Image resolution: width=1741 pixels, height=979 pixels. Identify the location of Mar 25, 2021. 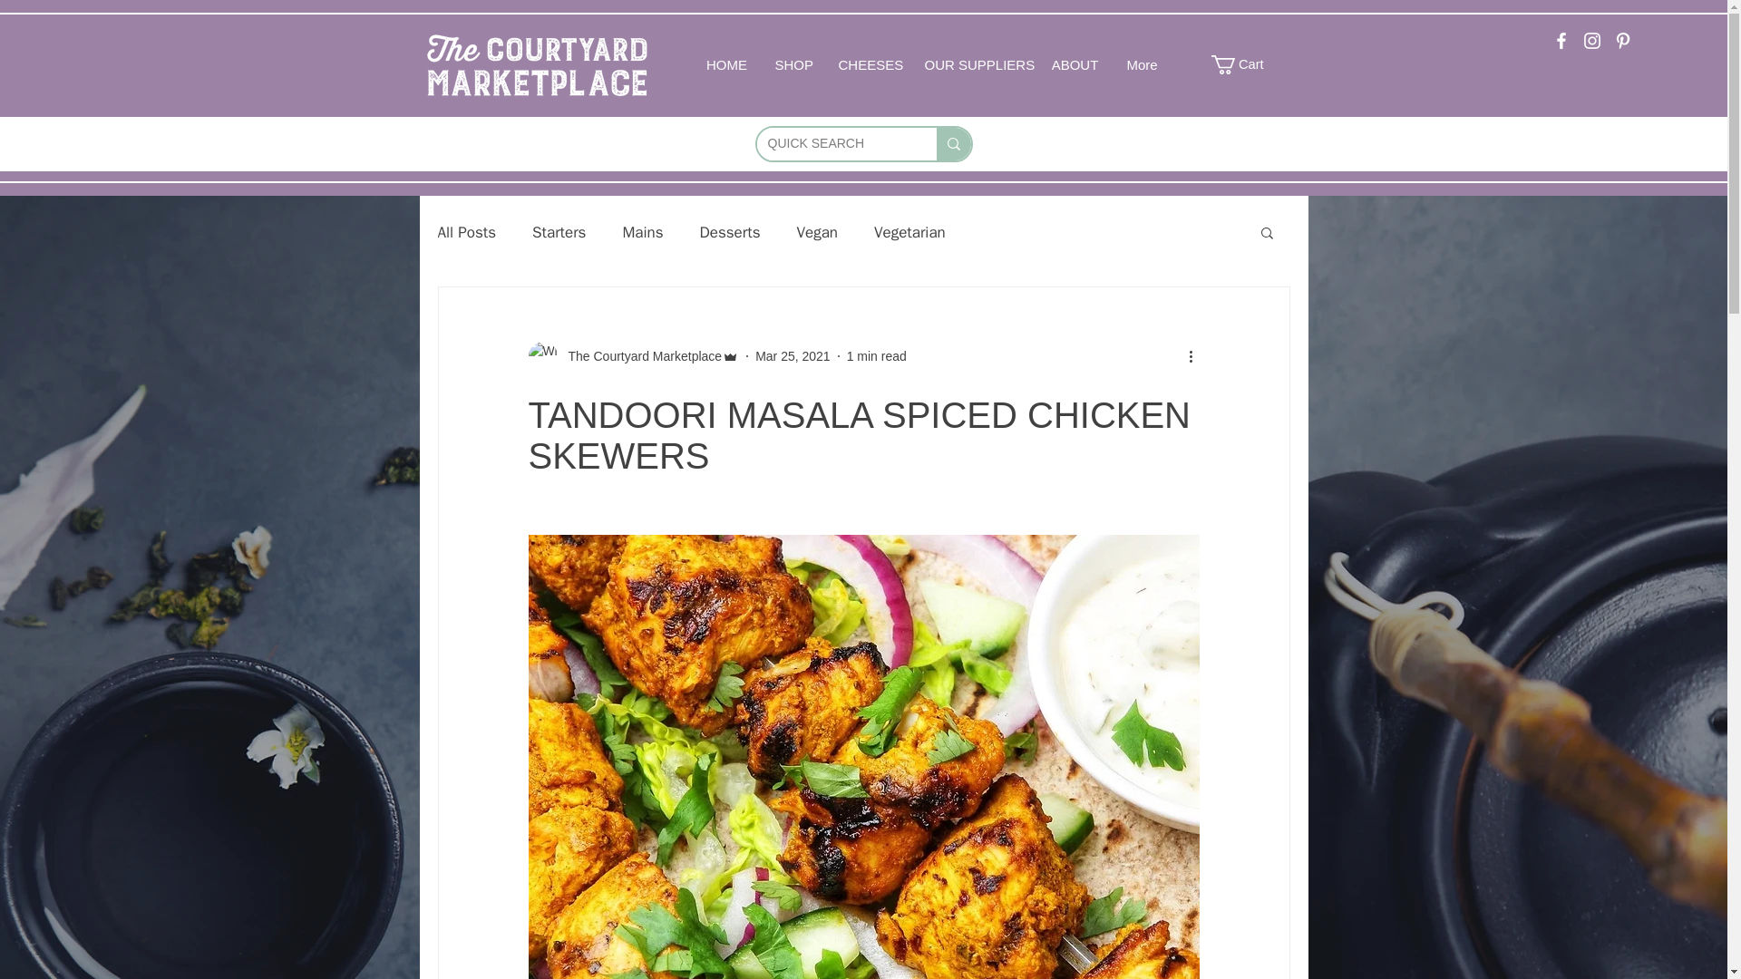
(793, 355).